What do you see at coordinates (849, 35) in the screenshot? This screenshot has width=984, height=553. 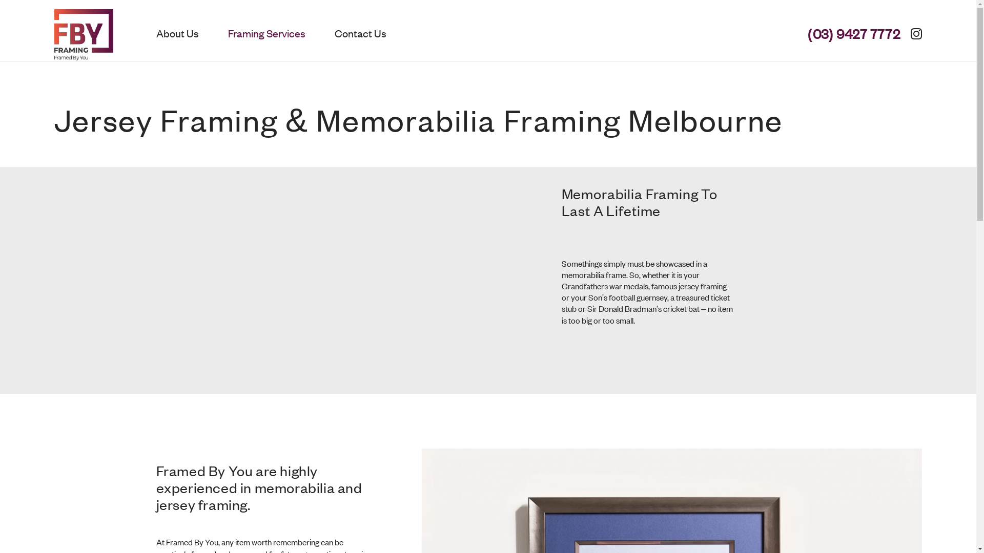 I see `(03) 9427 7772` at bounding box center [849, 35].